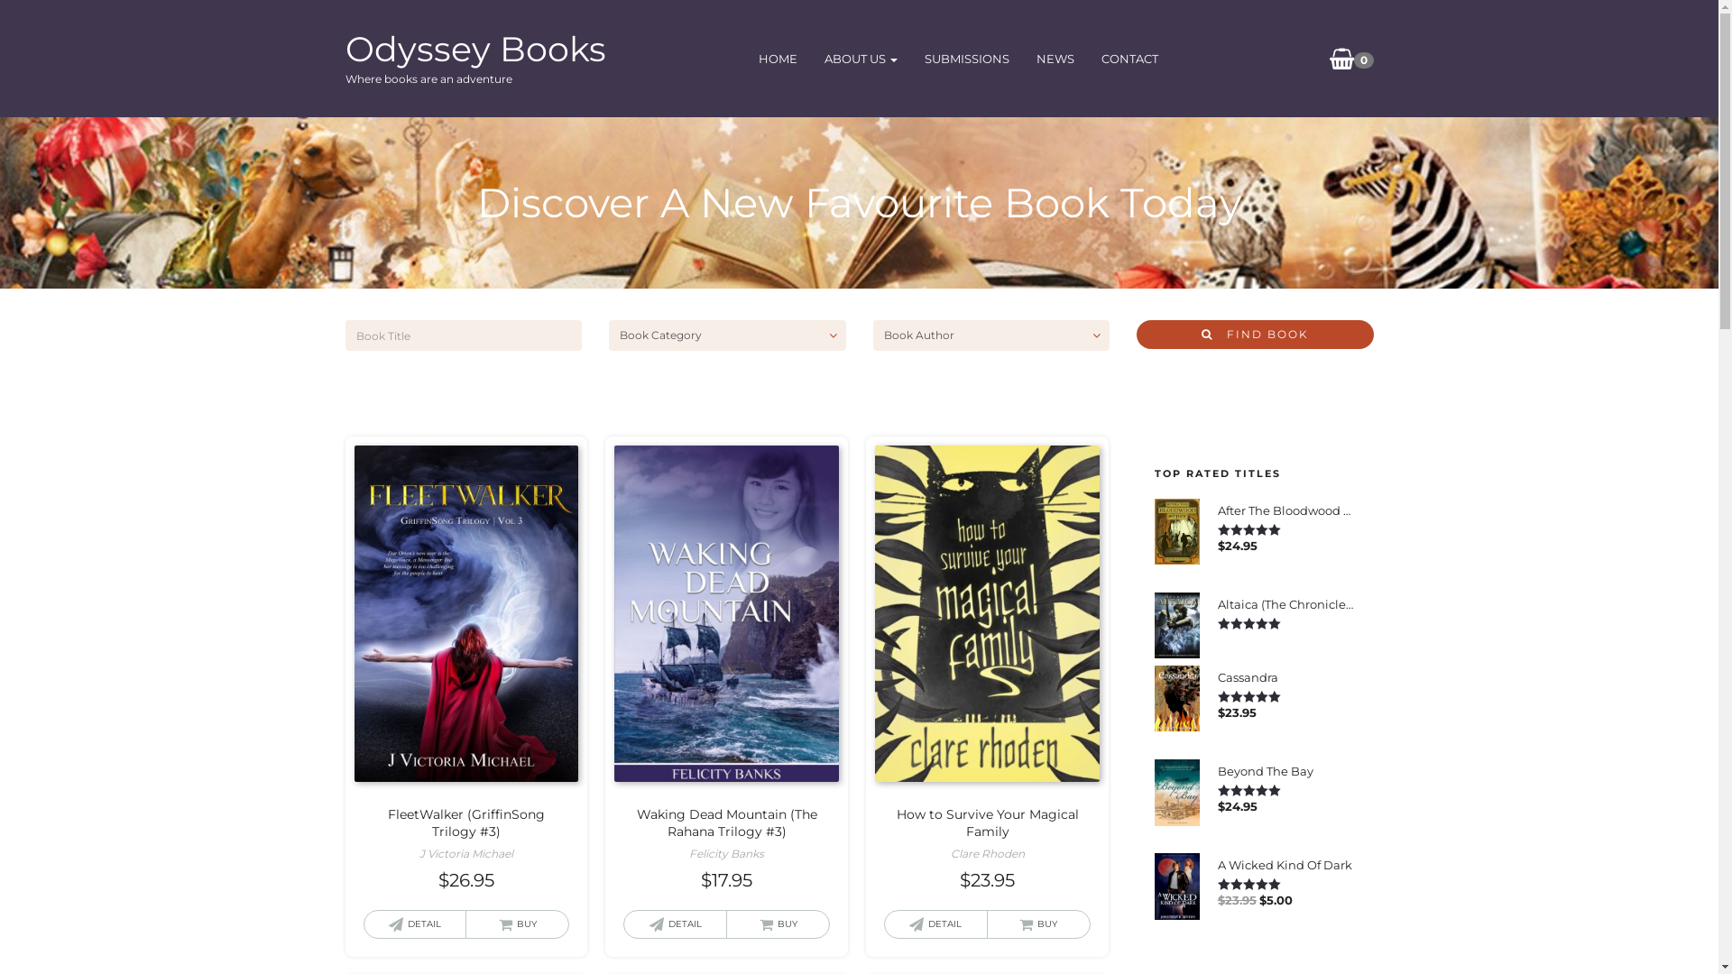 The height and width of the screenshot is (974, 1732). I want to click on After The Bloodwood Staff, so click(1286, 509).